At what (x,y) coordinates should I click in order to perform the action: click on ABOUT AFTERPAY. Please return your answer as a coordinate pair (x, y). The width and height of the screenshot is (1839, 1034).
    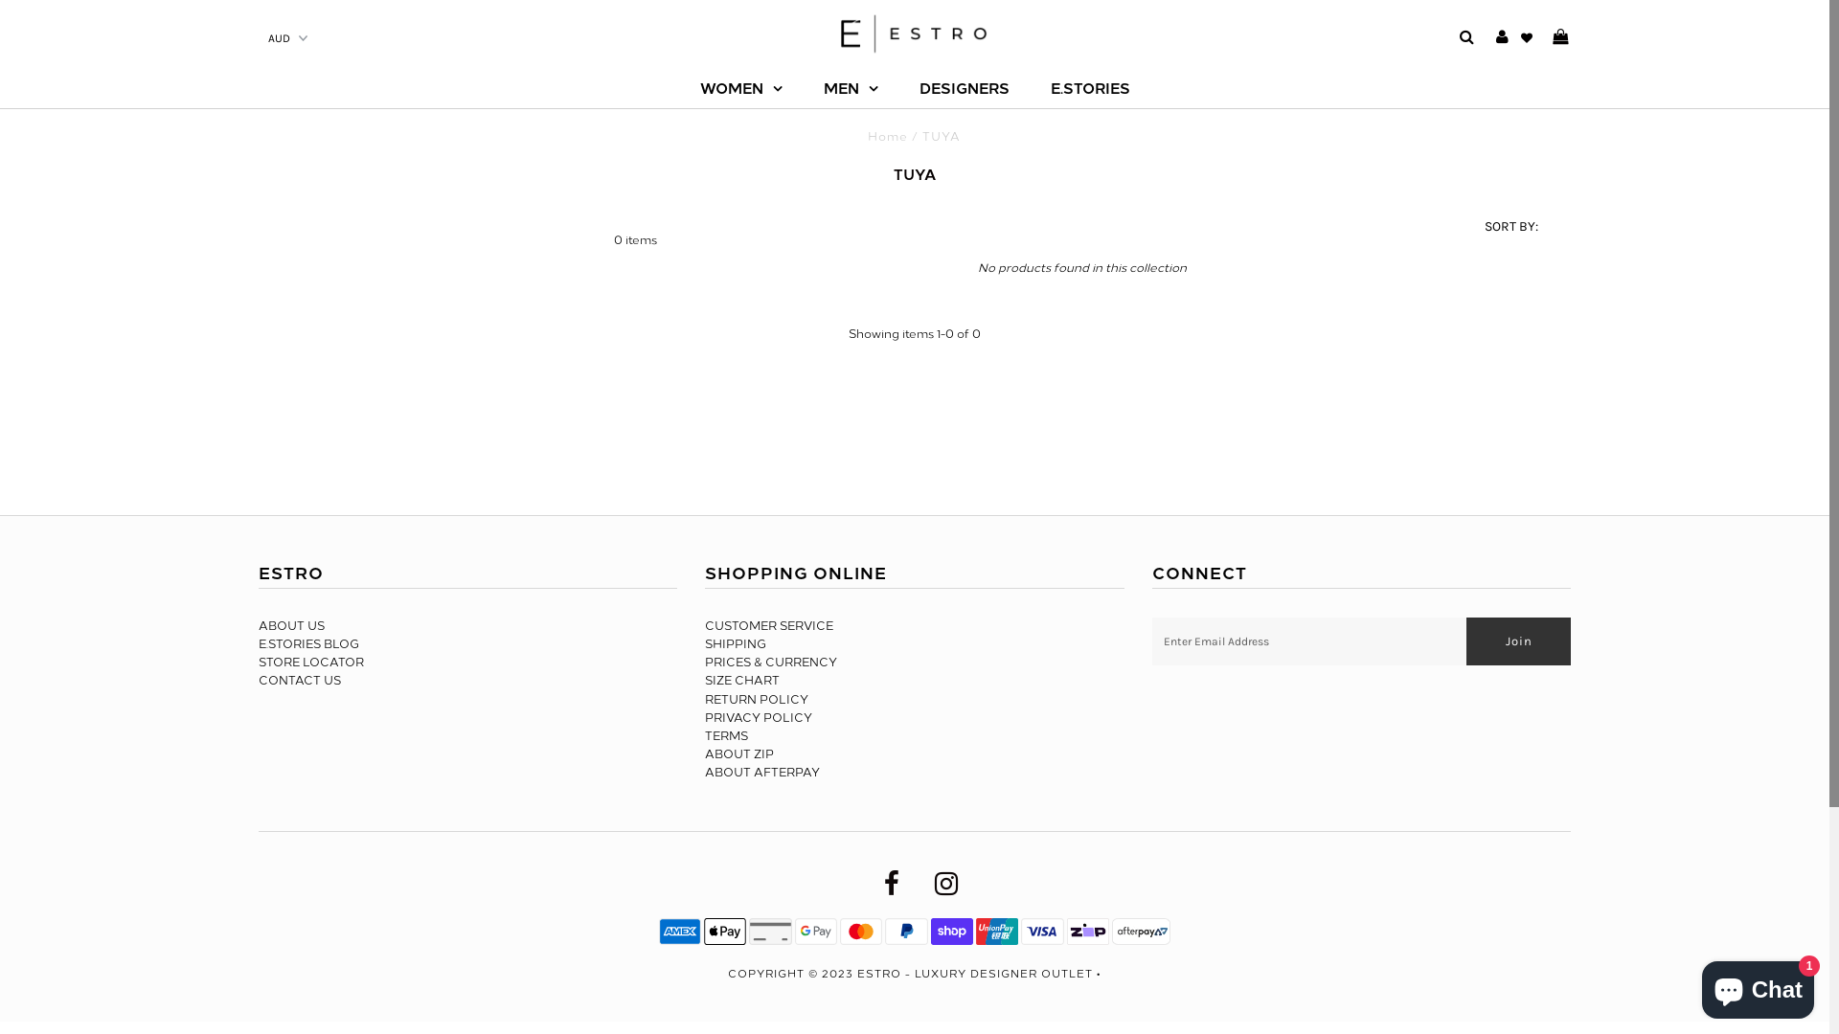
    Looking at the image, I should click on (762, 773).